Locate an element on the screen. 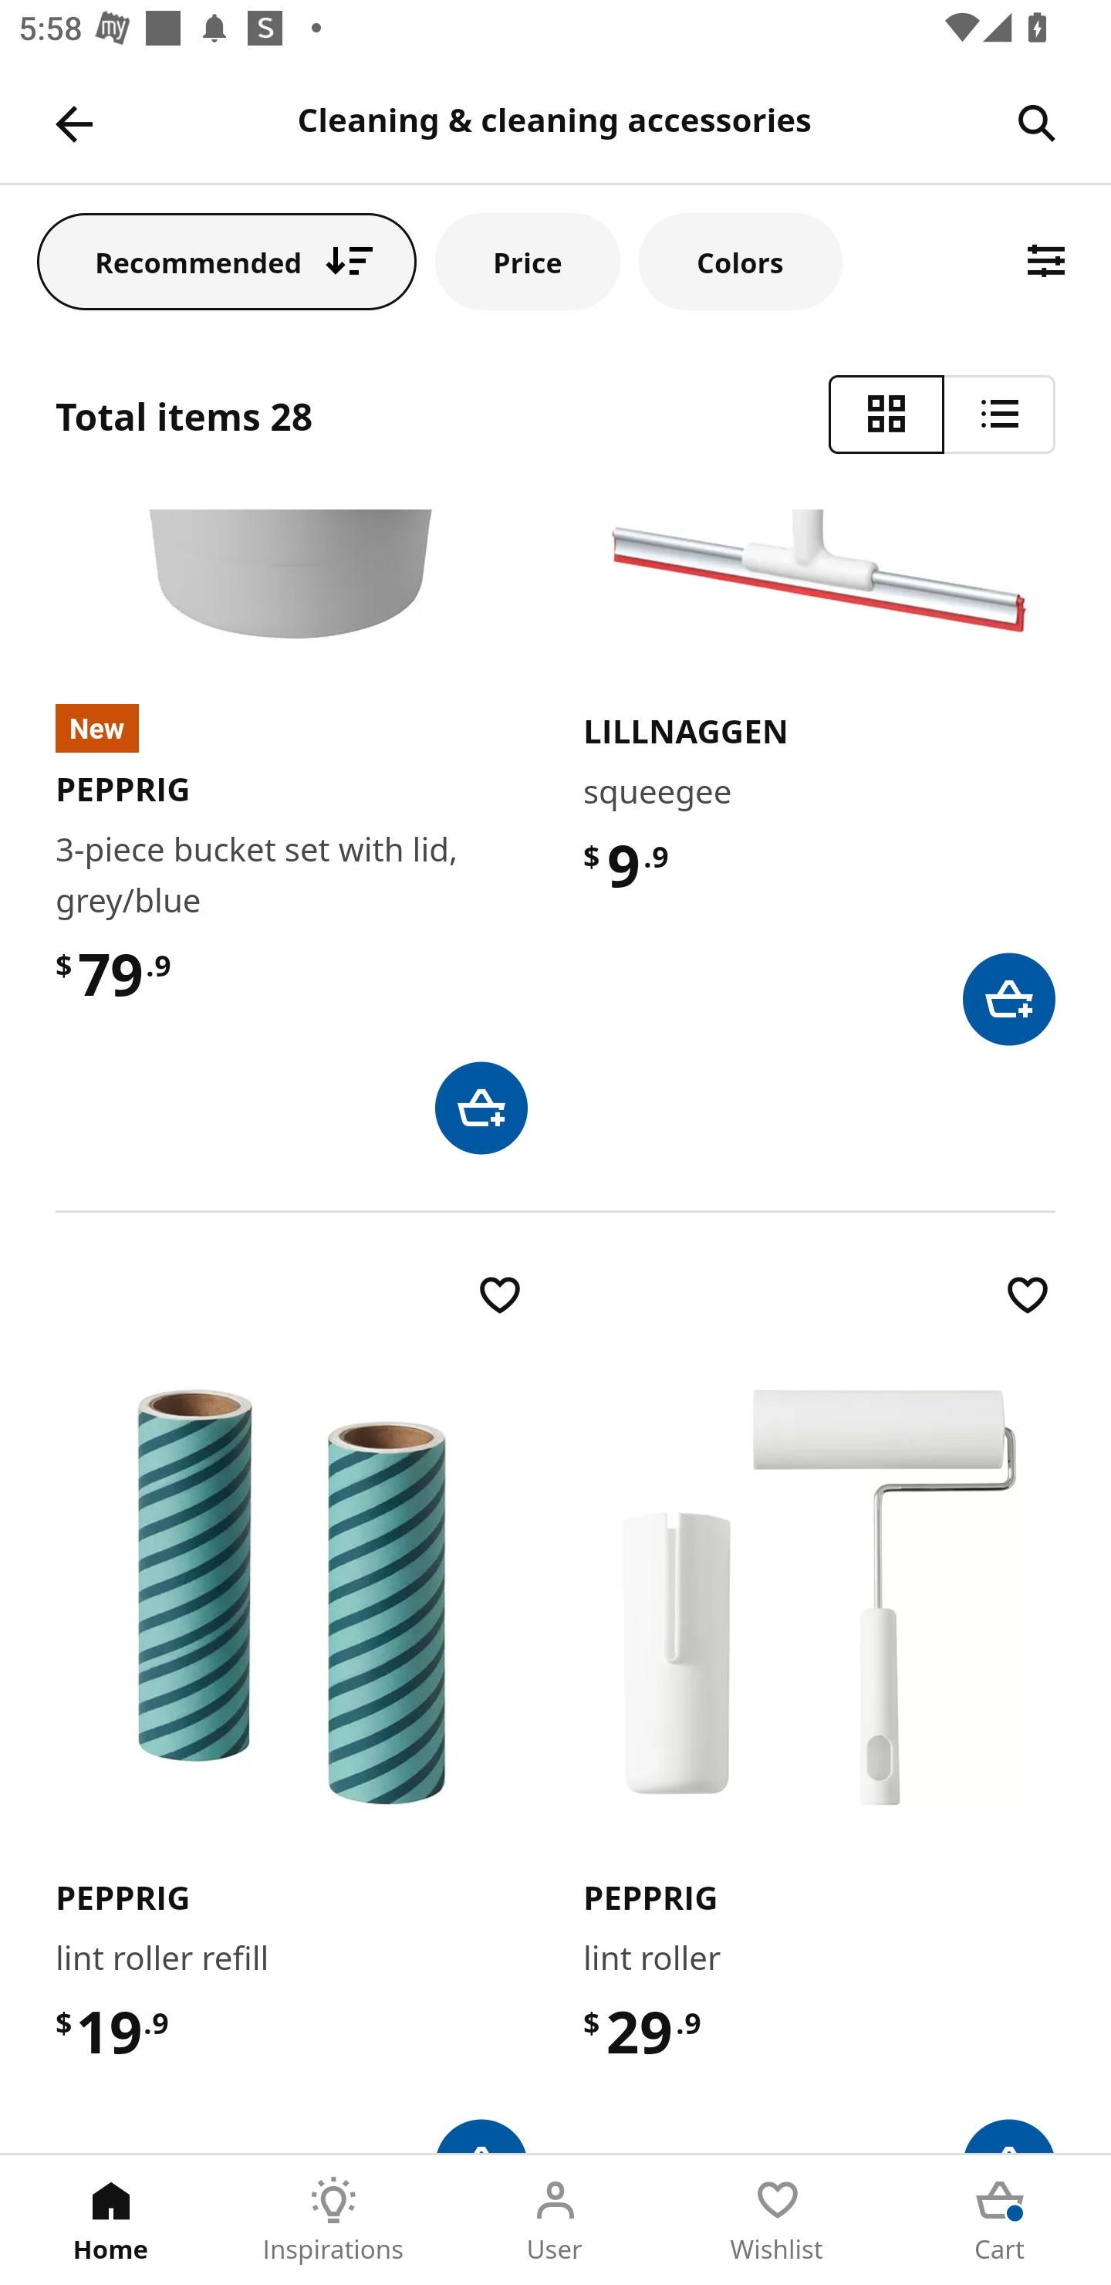 The height and width of the screenshot is (2285, 1111). Colors is located at coordinates (740, 261).